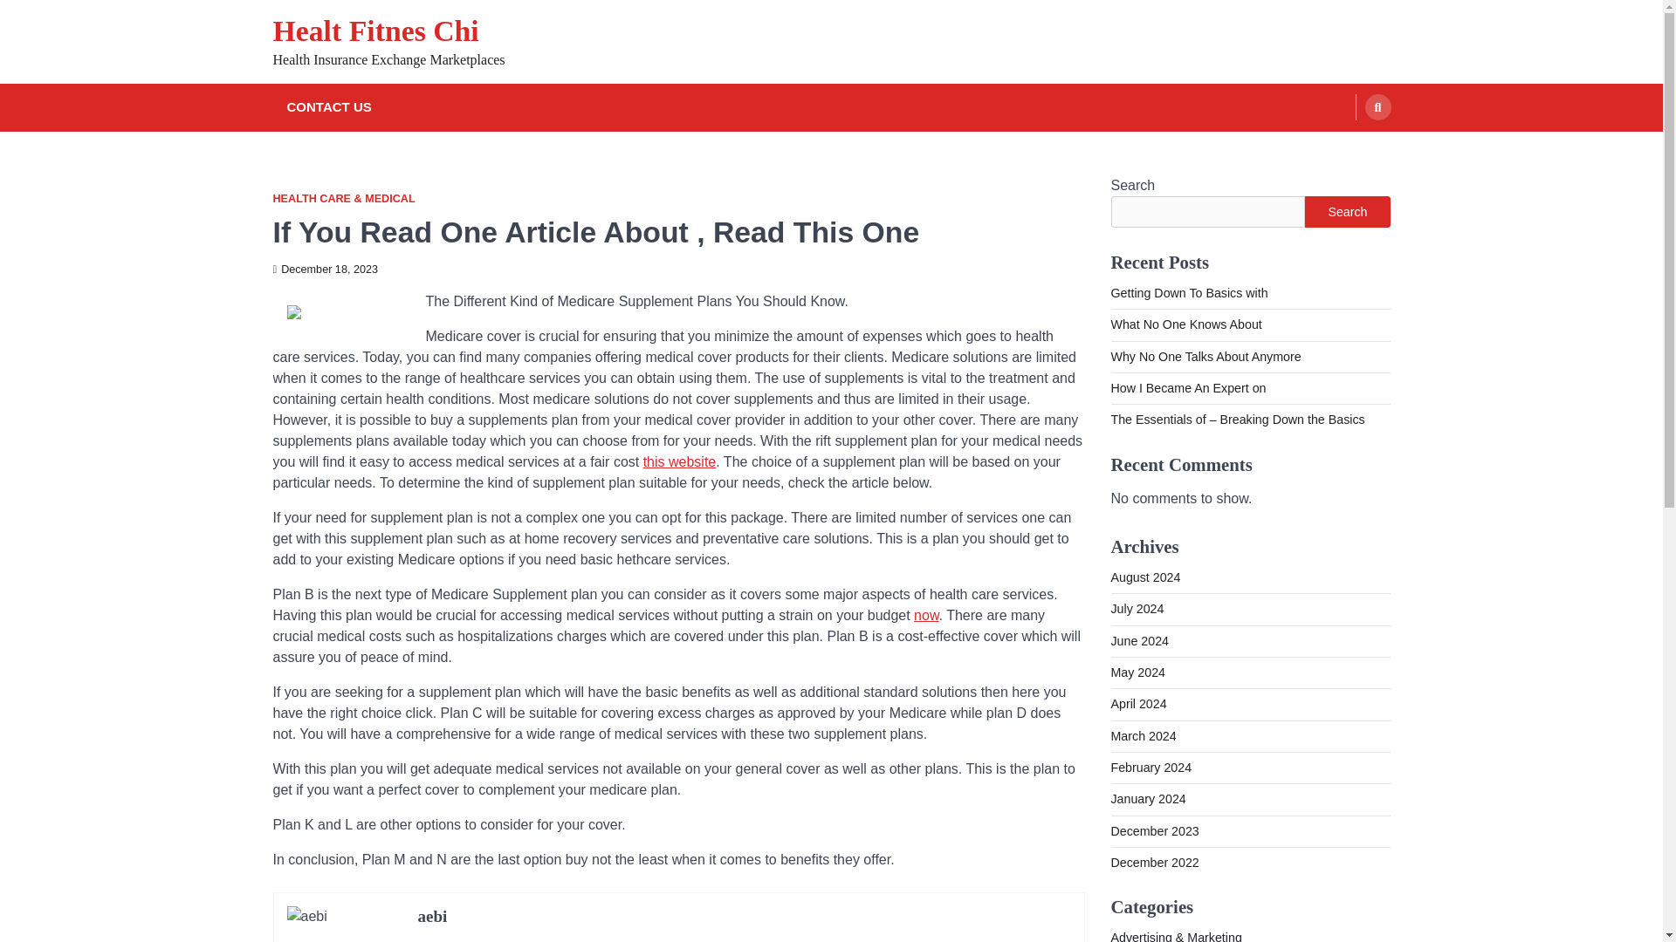  What do you see at coordinates (1154, 862) in the screenshot?
I see `December 2022` at bounding box center [1154, 862].